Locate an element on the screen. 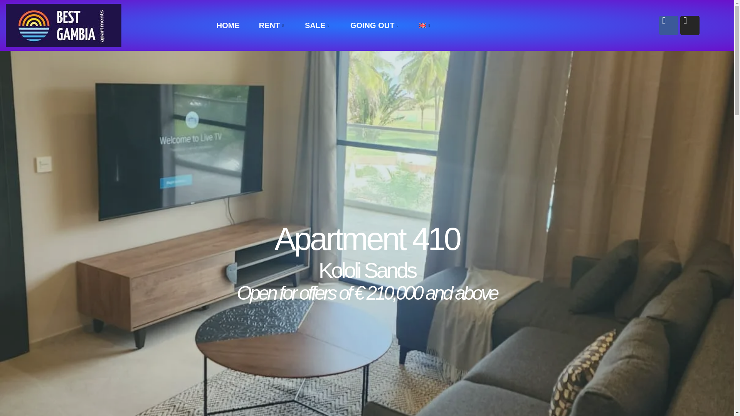 The width and height of the screenshot is (740, 416). SALE is located at coordinates (318, 25).